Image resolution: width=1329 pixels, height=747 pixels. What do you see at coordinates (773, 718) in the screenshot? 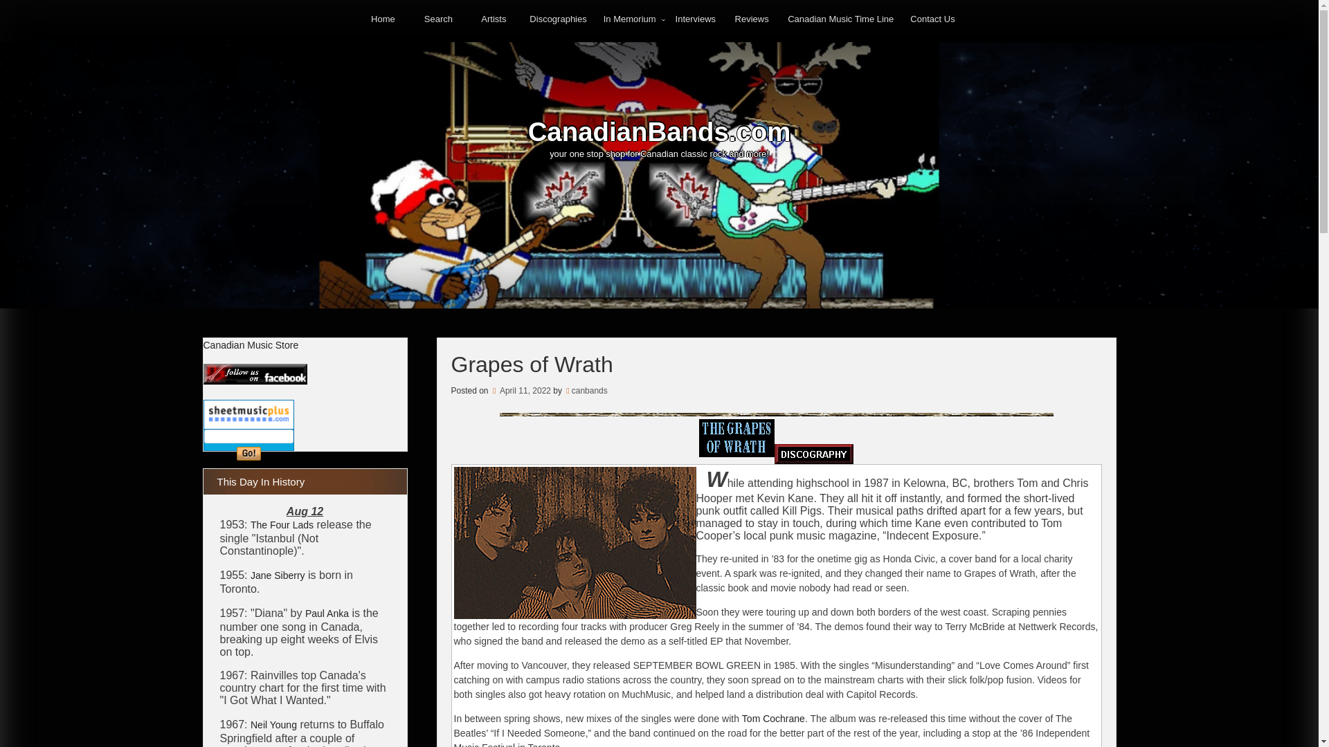
I see `Tom Cochrane` at bounding box center [773, 718].